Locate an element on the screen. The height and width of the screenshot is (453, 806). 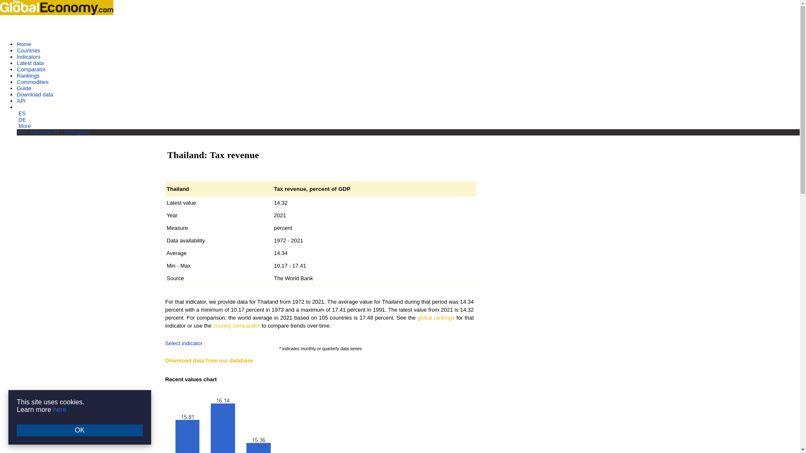
Indicators is located at coordinates (29, 57).